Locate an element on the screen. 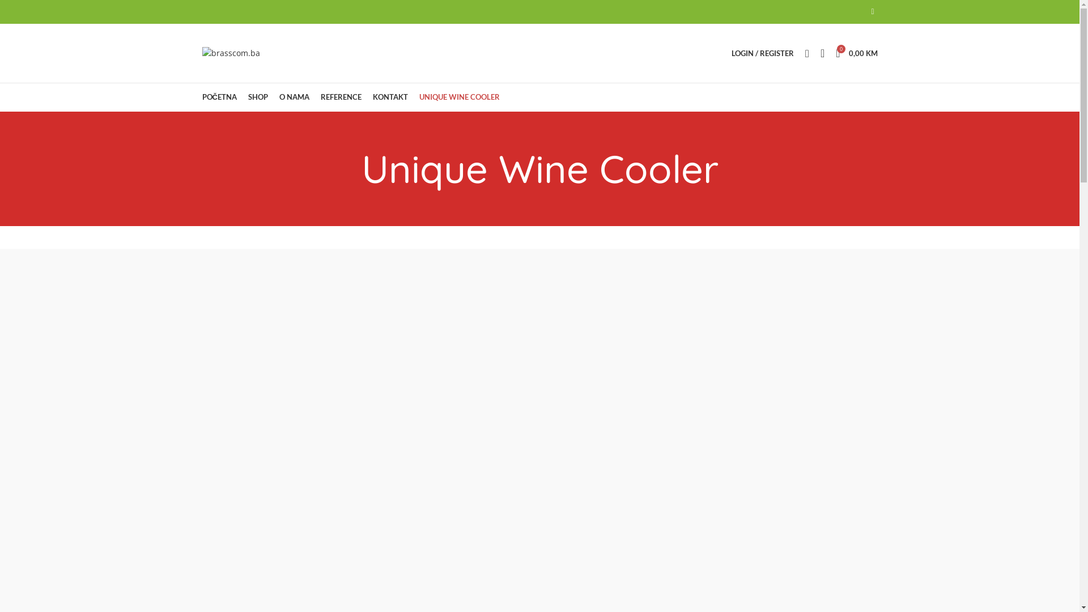  LOGIN / REGISTER is located at coordinates (763, 53).